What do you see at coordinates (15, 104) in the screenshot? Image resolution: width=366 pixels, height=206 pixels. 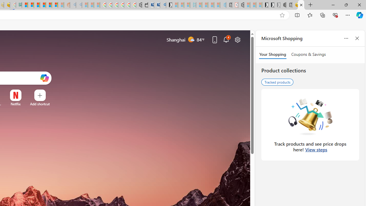 I see `Netflix` at bounding box center [15, 104].